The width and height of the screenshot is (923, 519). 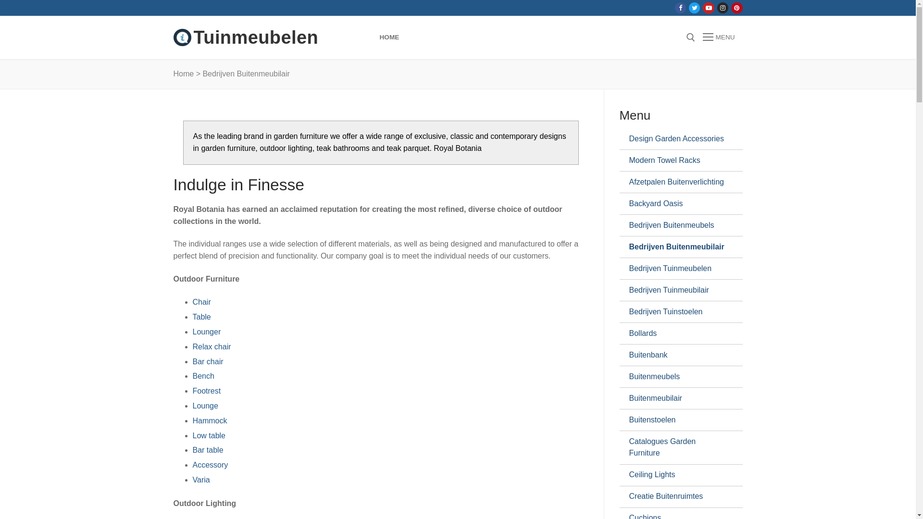 I want to click on Facebook, so click(x=681, y=8).